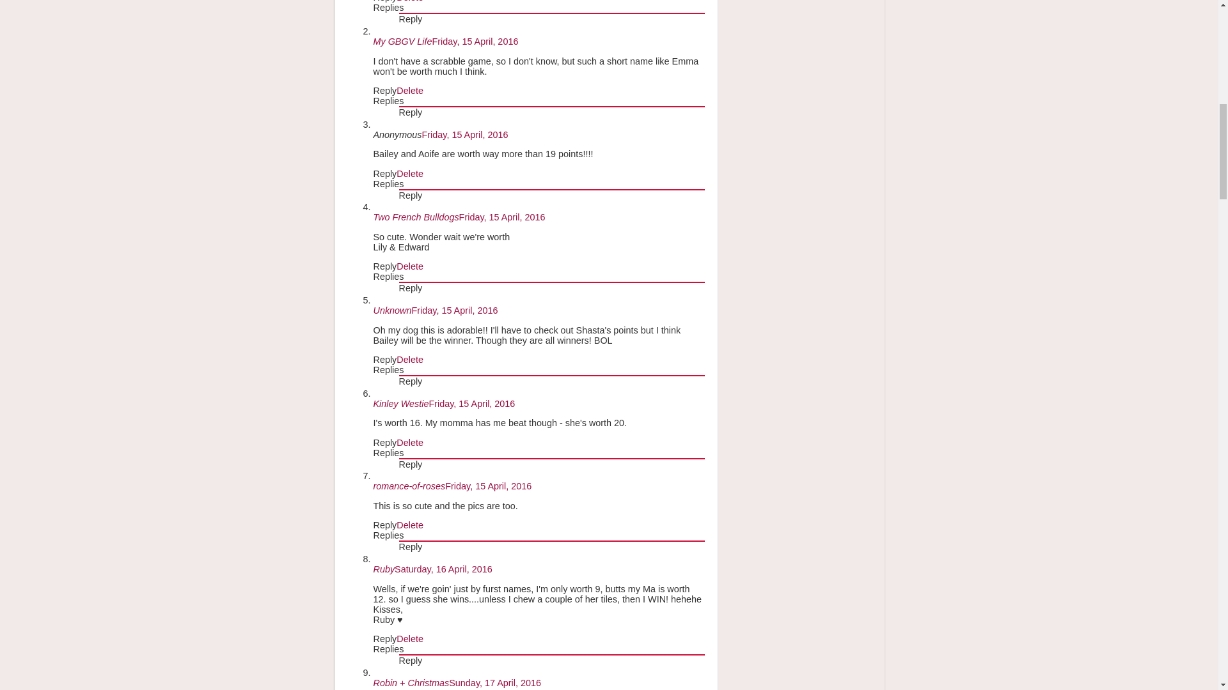  What do you see at coordinates (388, 101) in the screenshot?
I see `Replies` at bounding box center [388, 101].